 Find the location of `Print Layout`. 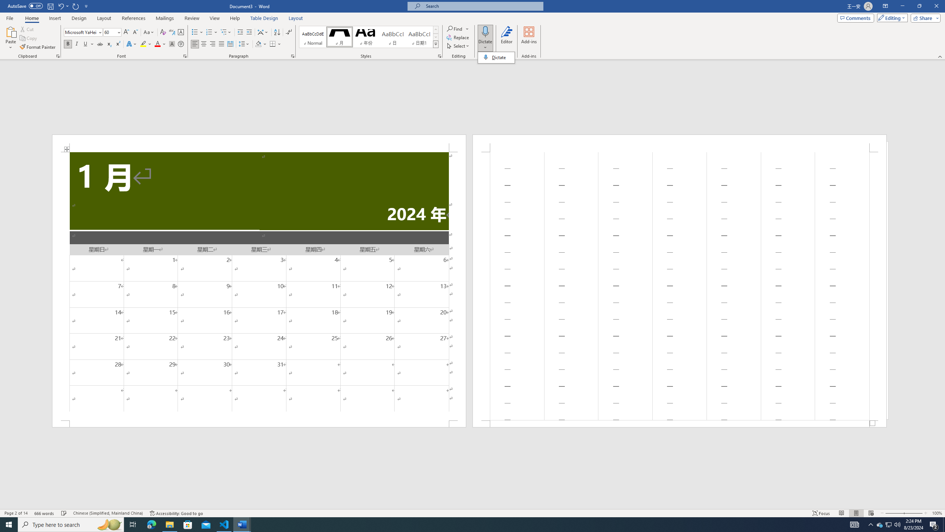

Print Layout is located at coordinates (856, 513).